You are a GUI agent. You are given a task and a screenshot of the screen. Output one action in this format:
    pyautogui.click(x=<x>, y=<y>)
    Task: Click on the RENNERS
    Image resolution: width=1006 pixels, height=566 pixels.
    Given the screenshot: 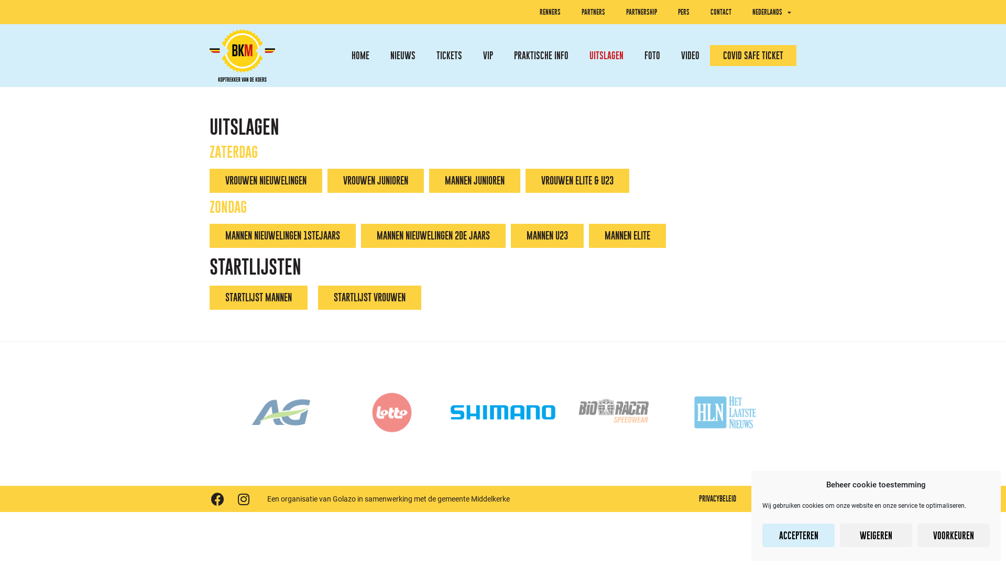 What is the action you would take?
    pyautogui.click(x=550, y=12)
    